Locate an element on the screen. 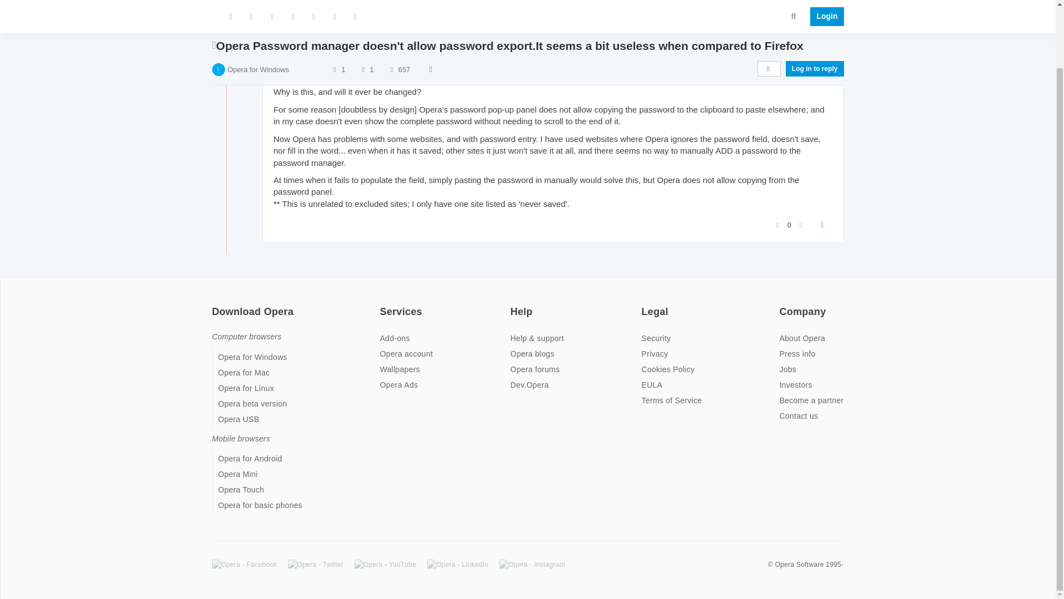 Image resolution: width=1064 pixels, height=599 pixels. on is located at coordinates (644, 304).